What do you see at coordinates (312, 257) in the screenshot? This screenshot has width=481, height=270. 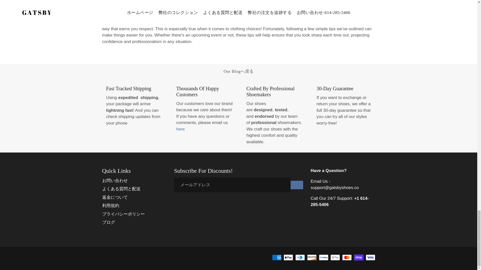 I see `Discover` at bounding box center [312, 257].